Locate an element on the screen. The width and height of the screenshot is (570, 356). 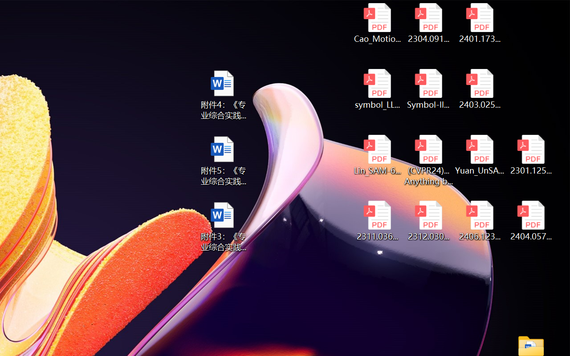
2406.12373v2.pdf is located at coordinates (480, 221).